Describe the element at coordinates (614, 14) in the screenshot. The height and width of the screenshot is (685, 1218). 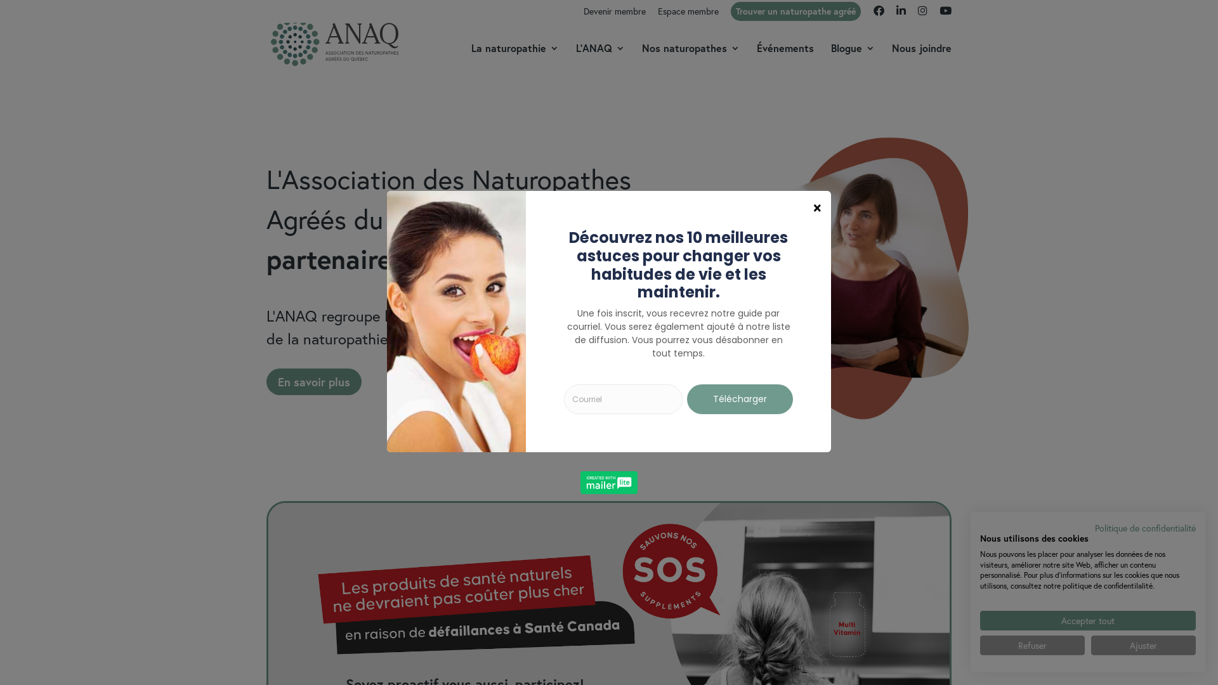
I see `Devenir membre` at that location.